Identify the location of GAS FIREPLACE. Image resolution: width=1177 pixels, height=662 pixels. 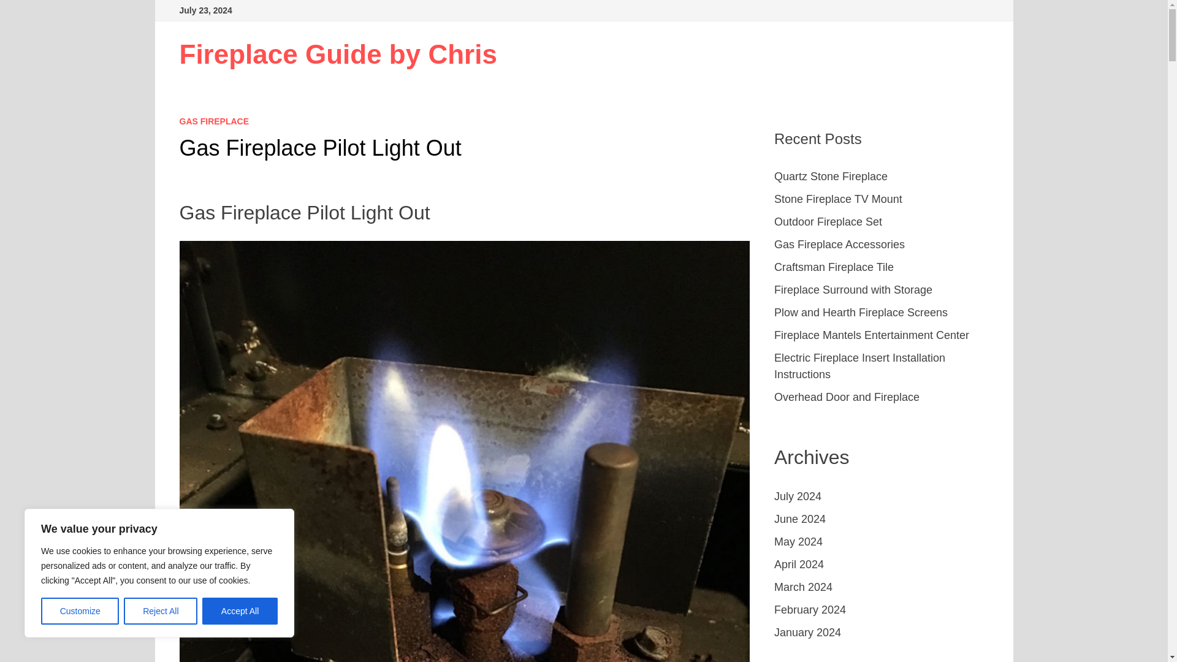
(213, 121).